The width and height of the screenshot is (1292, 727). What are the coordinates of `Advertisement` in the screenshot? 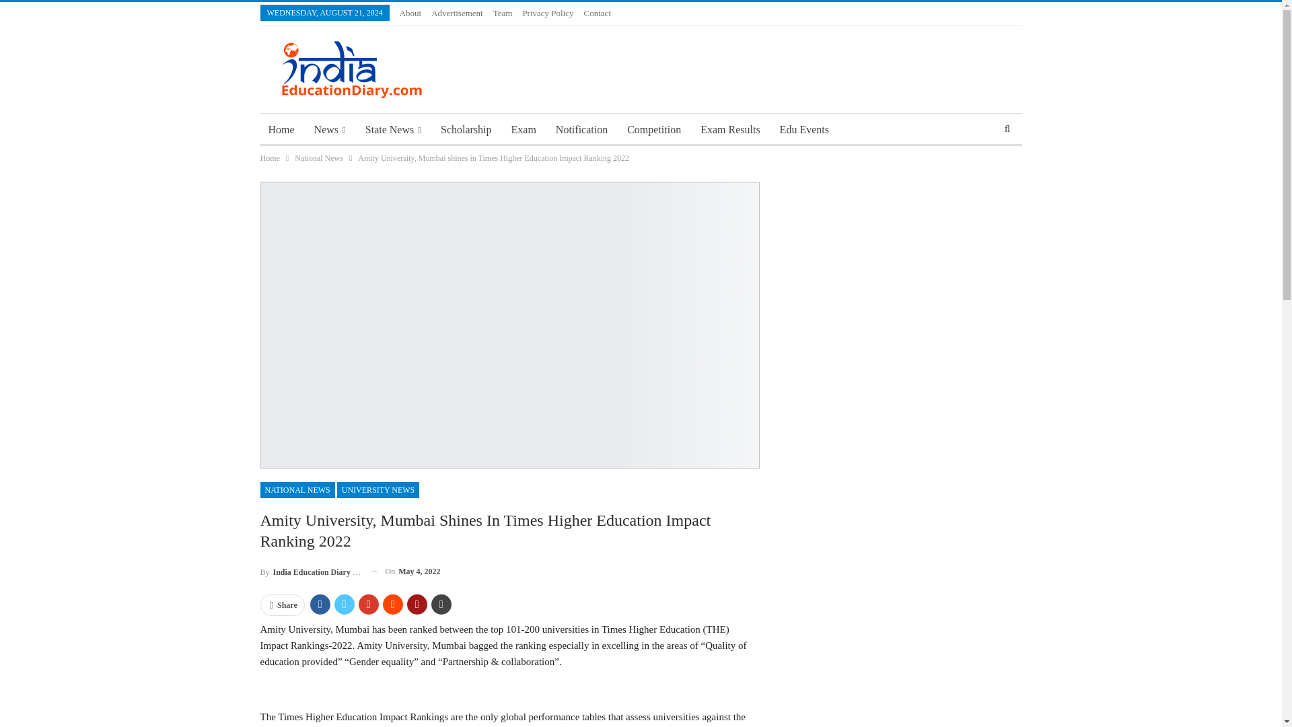 It's located at (458, 13).